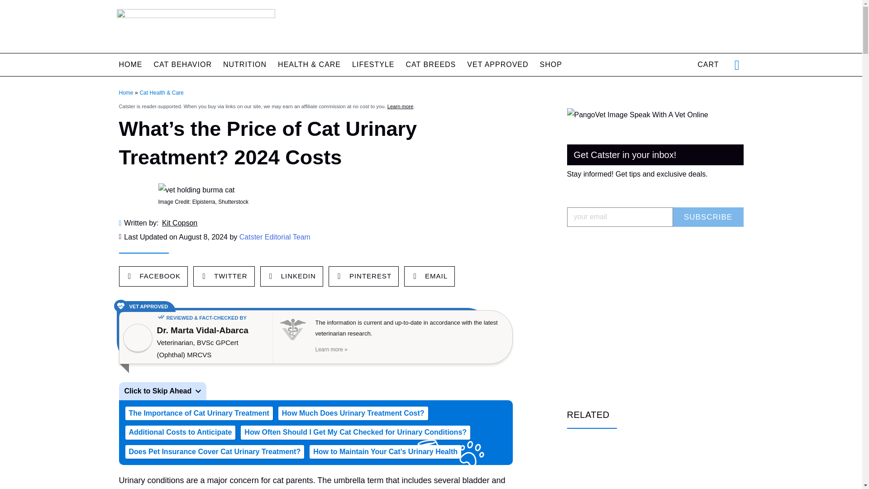  What do you see at coordinates (373, 64) in the screenshot?
I see `LIFESTYLE` at bounding box center [373, 64].